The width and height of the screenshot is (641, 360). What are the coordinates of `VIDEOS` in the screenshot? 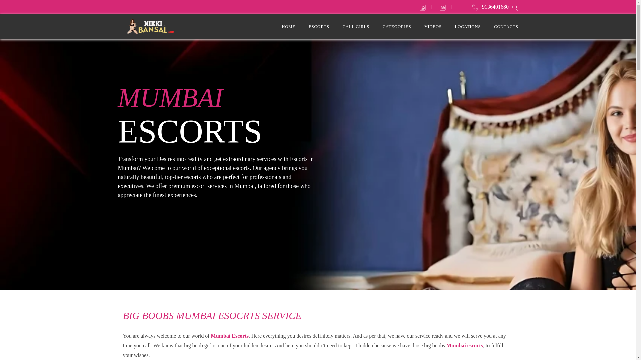 It's located at (433, 26).